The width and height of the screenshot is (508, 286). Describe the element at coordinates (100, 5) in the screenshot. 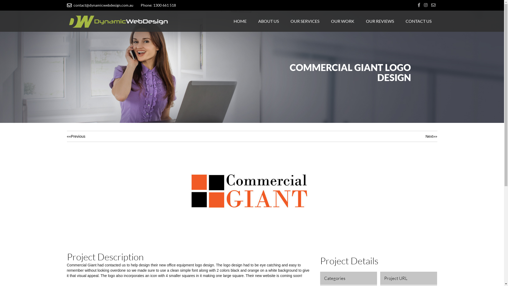

I see `contact@dynamicwebdesign.com.au` at that location.